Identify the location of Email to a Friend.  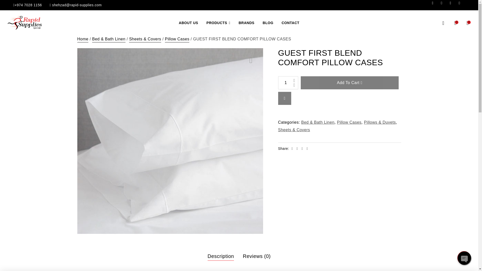
(307, 149).